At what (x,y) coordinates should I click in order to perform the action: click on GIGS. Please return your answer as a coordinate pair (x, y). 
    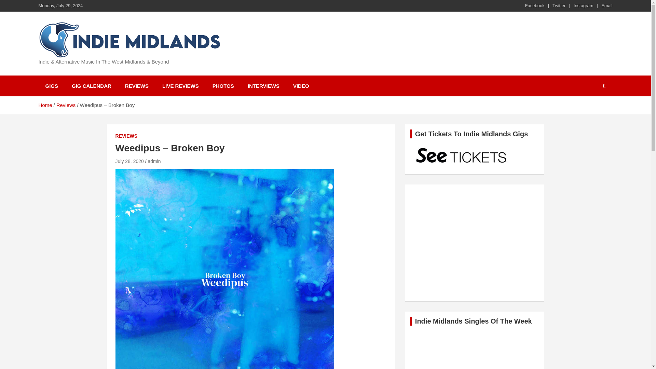
    Looking at the image, I should click on (51, 86).